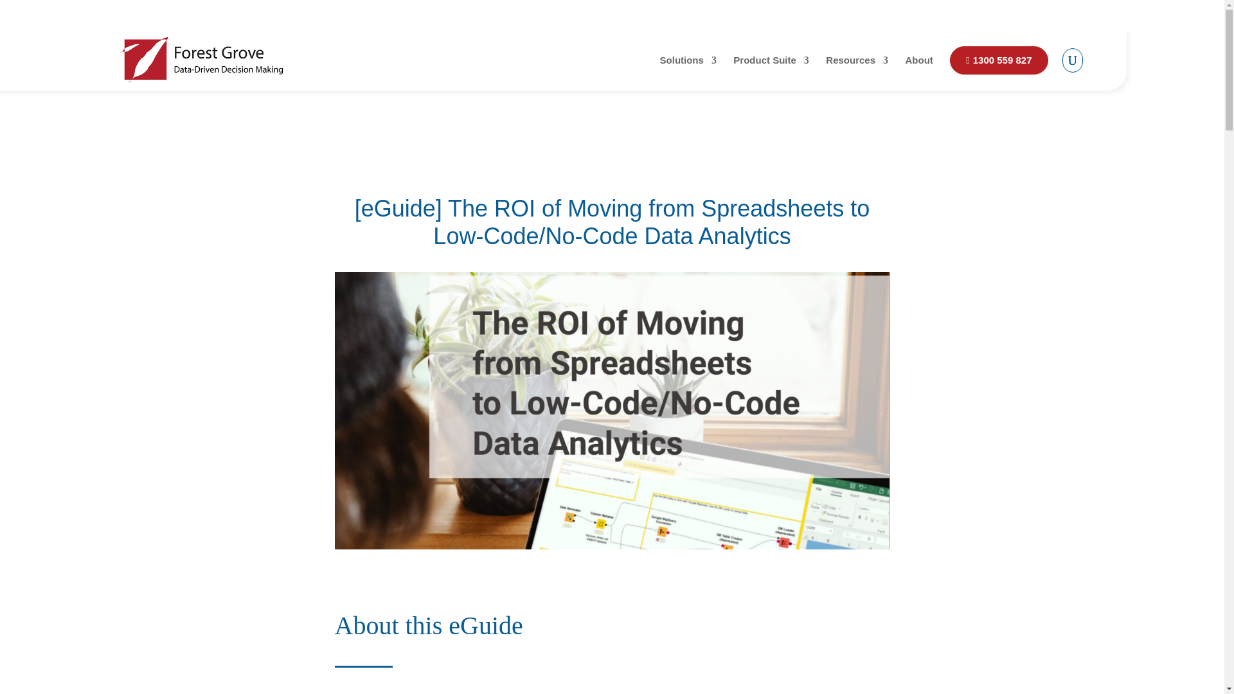 The image size is (1234, 694). Describe the element at coordinates (999, 60) in the screenshot. I see `1300 559 827` at that location.